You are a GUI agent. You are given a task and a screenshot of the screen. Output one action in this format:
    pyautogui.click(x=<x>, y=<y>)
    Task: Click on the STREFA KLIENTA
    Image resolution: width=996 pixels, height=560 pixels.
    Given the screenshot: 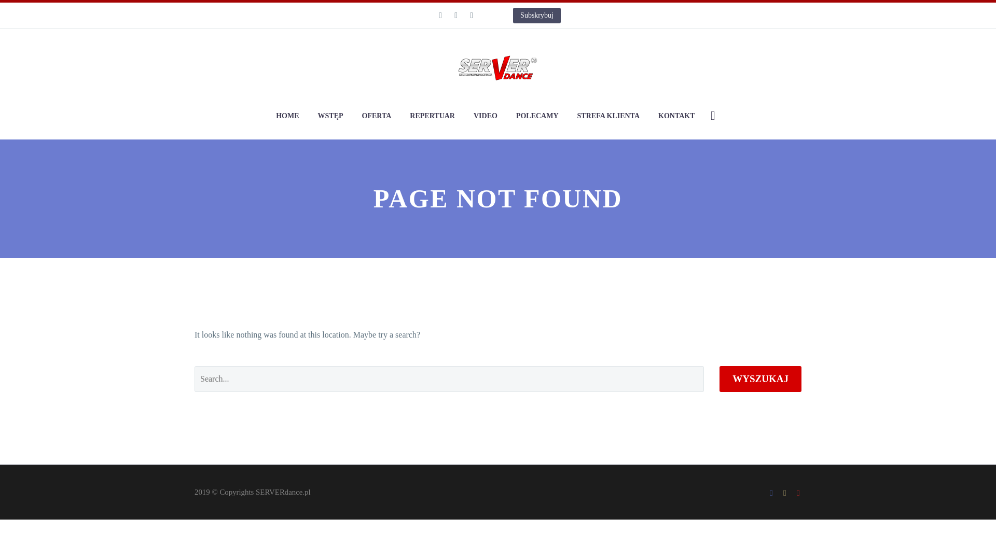 What is the action you would take?
    pyautogui.click(x=608, y=116)
    